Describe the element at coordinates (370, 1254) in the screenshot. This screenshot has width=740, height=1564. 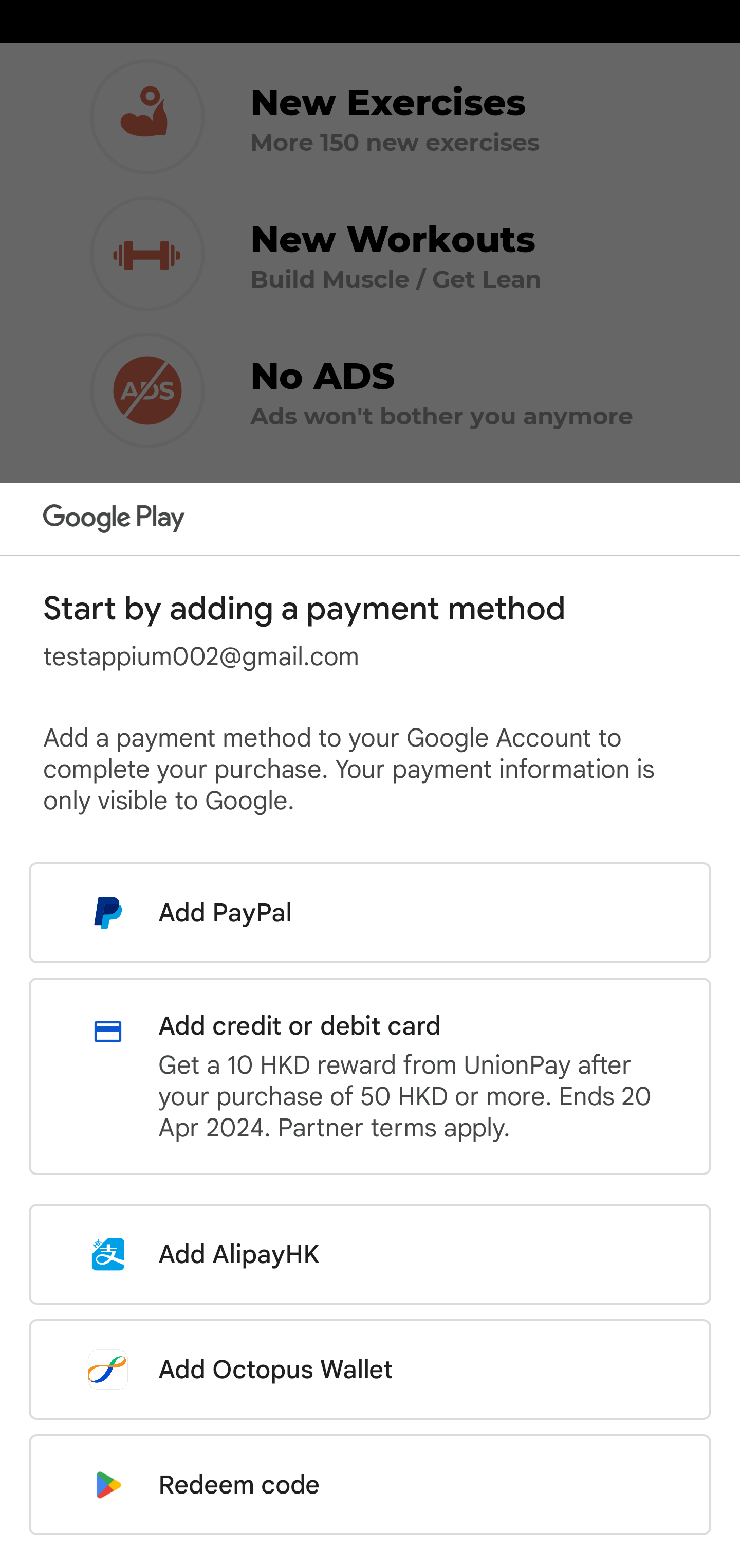
I see `Add AlipayHK` at that location.